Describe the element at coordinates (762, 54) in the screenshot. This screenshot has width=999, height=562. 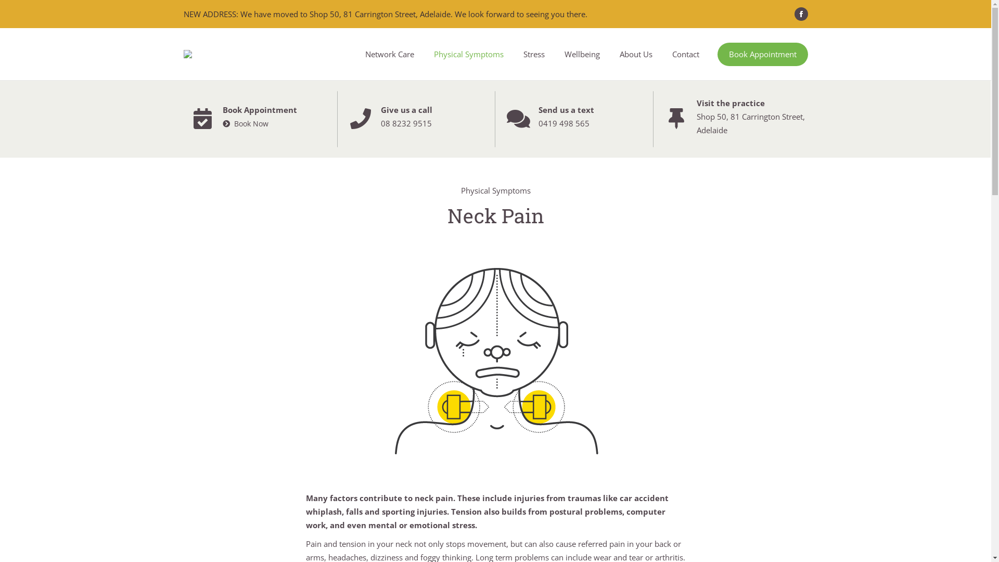
I see `Book Appointment` at that location.